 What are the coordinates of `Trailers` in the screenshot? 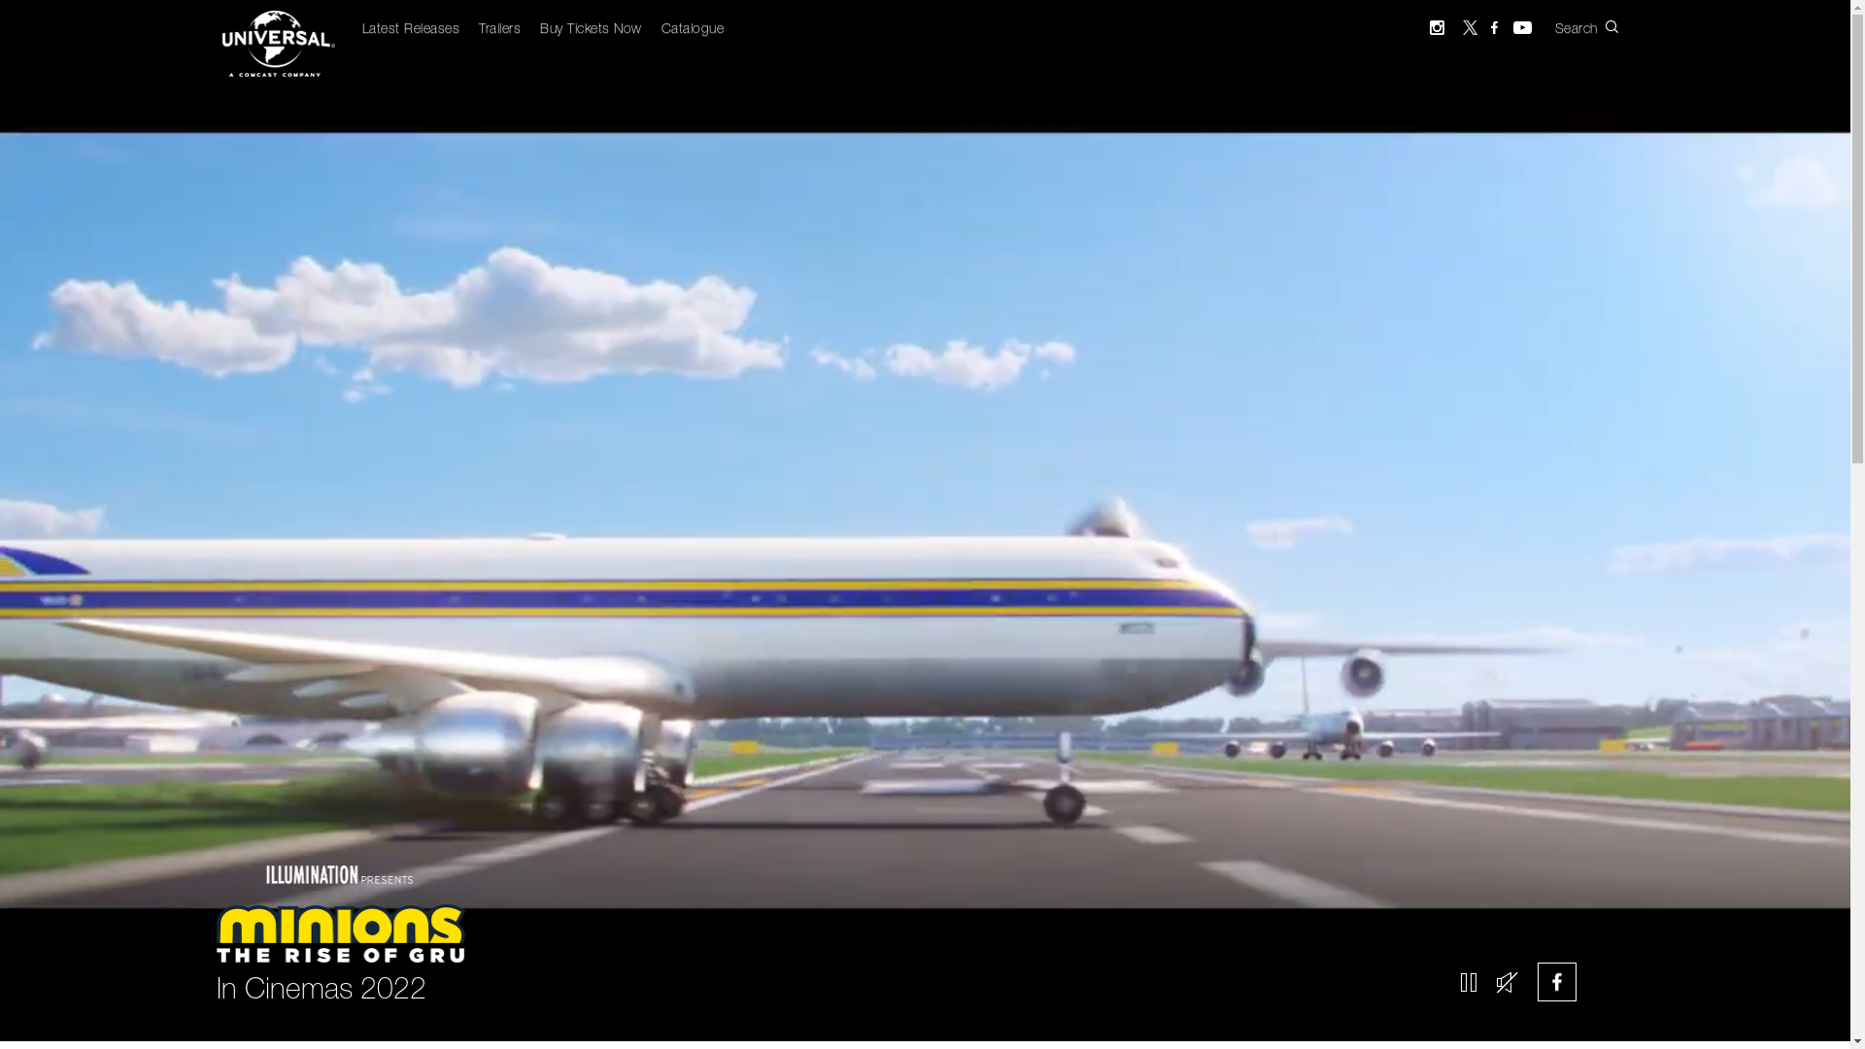 It's located at (499, 30).